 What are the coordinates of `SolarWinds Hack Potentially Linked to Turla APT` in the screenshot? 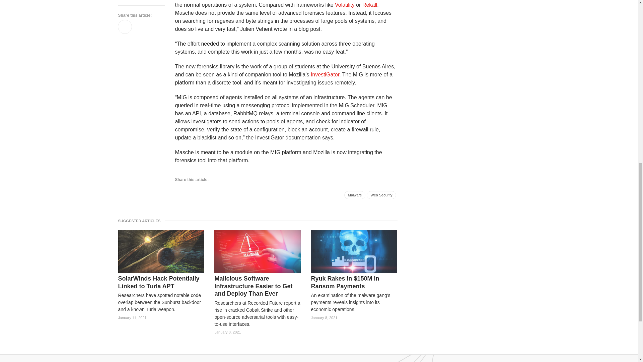 It's located at (161, 282).